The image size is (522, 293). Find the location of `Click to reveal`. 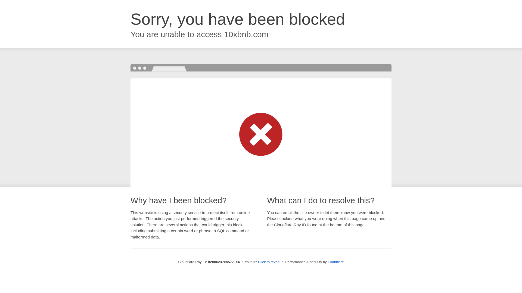

Click to reveal is located at coordinates (269, 262).